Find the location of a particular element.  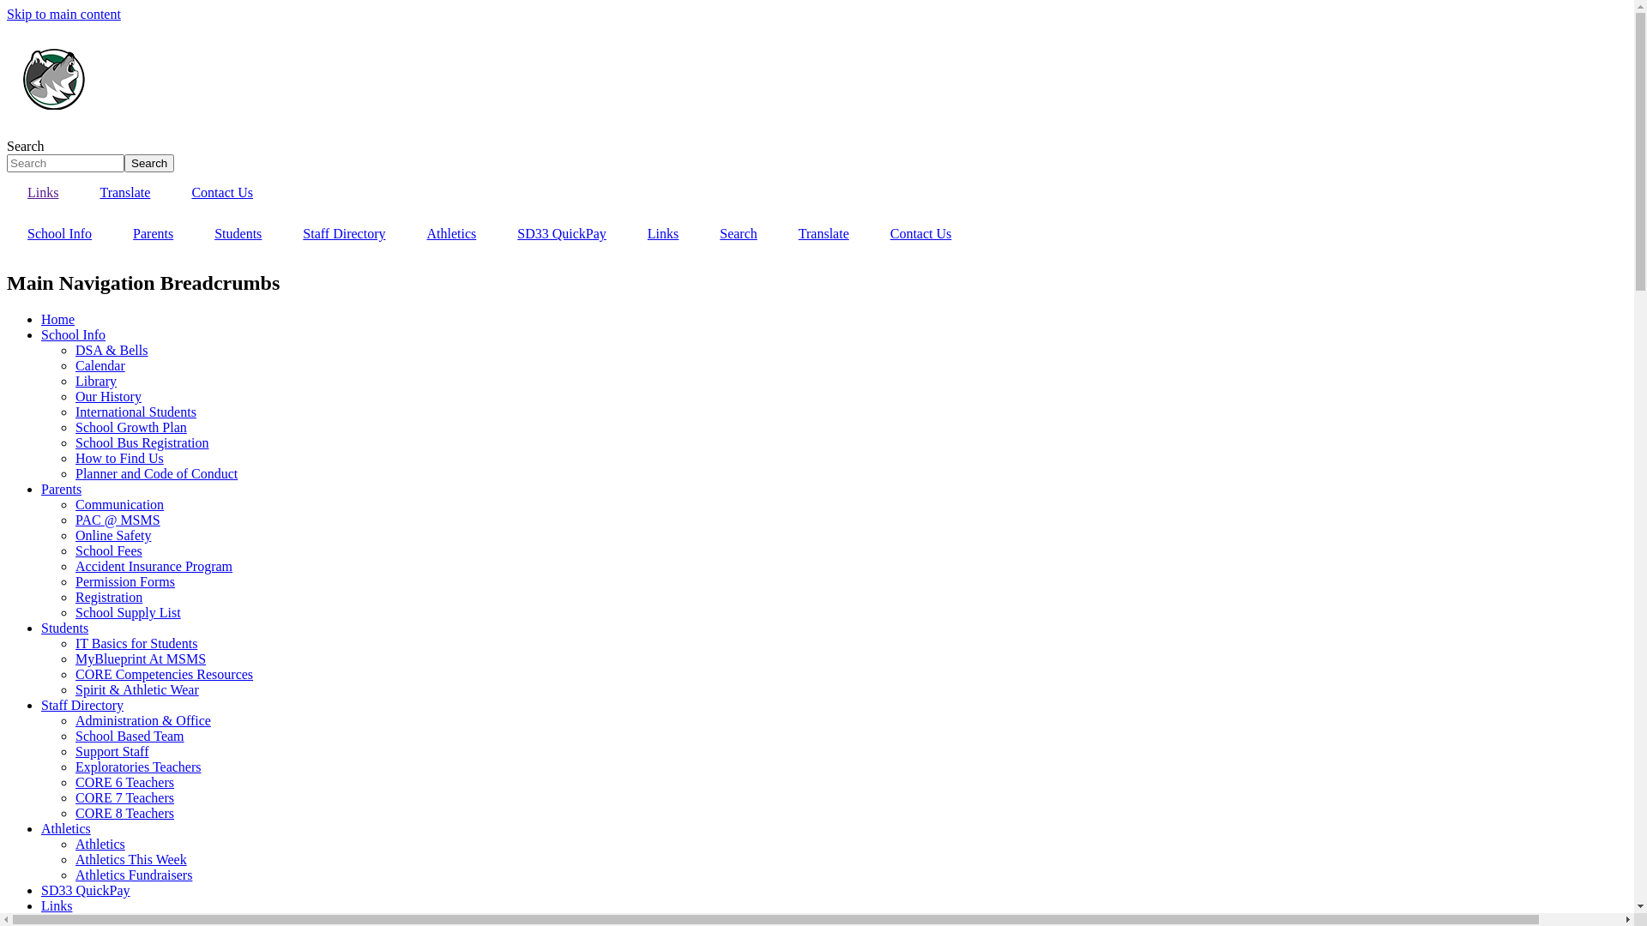

Communication is located at coordinates (120, 504).